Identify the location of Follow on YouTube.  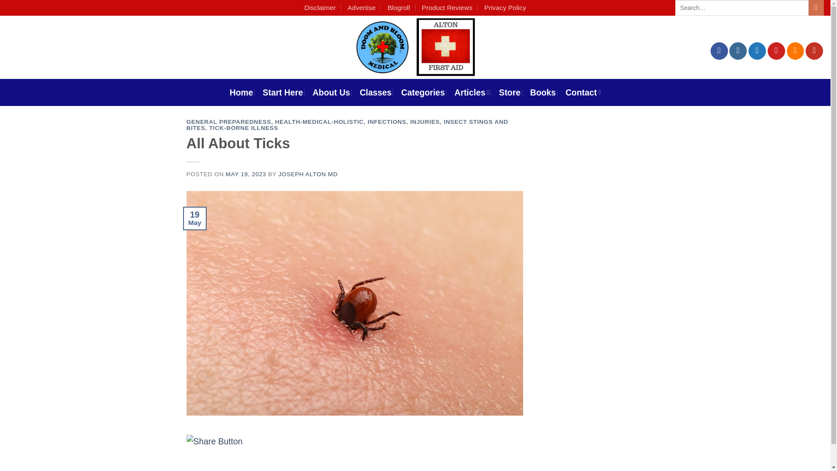
(814, 51).